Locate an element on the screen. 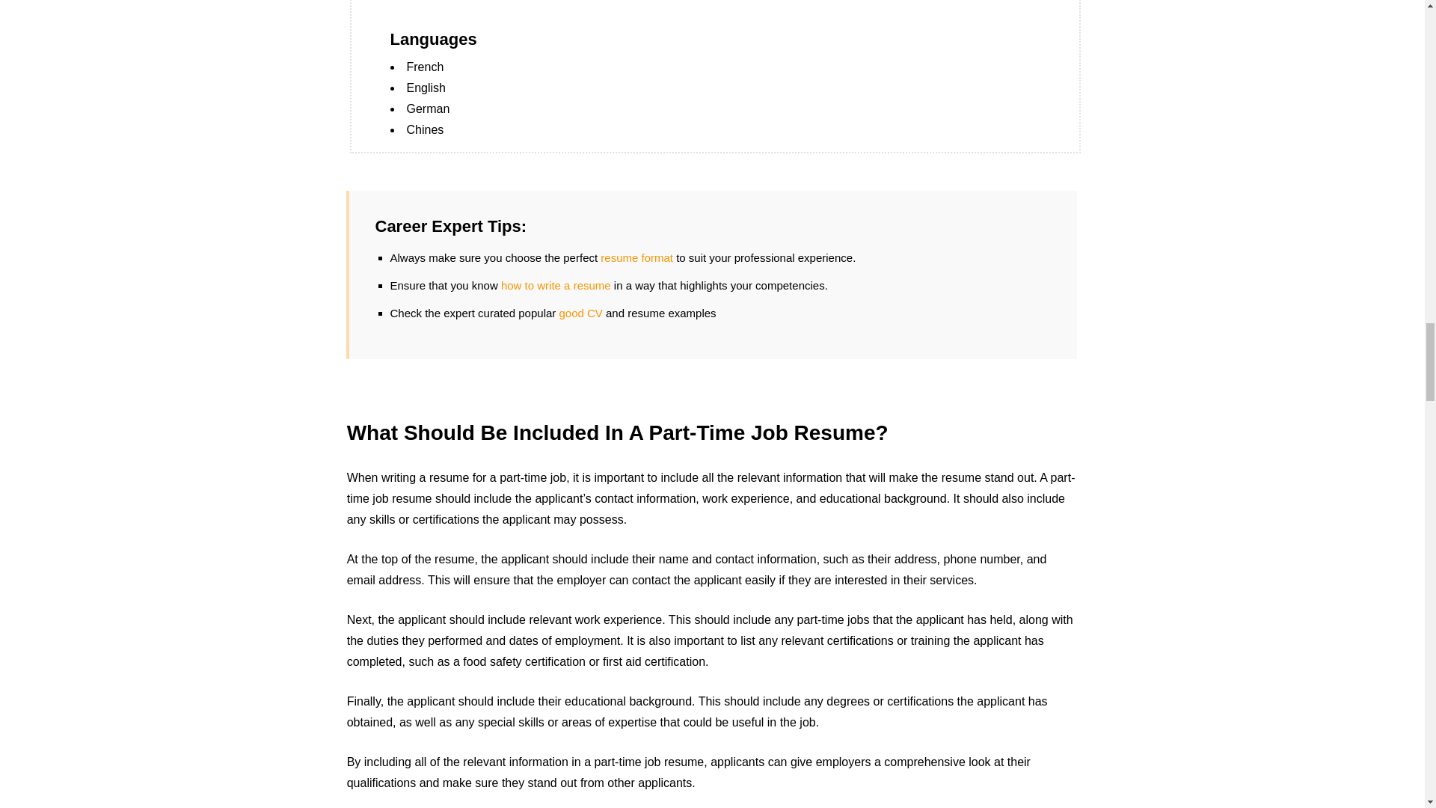  how to write a resume is located at coordinates (556, 284).